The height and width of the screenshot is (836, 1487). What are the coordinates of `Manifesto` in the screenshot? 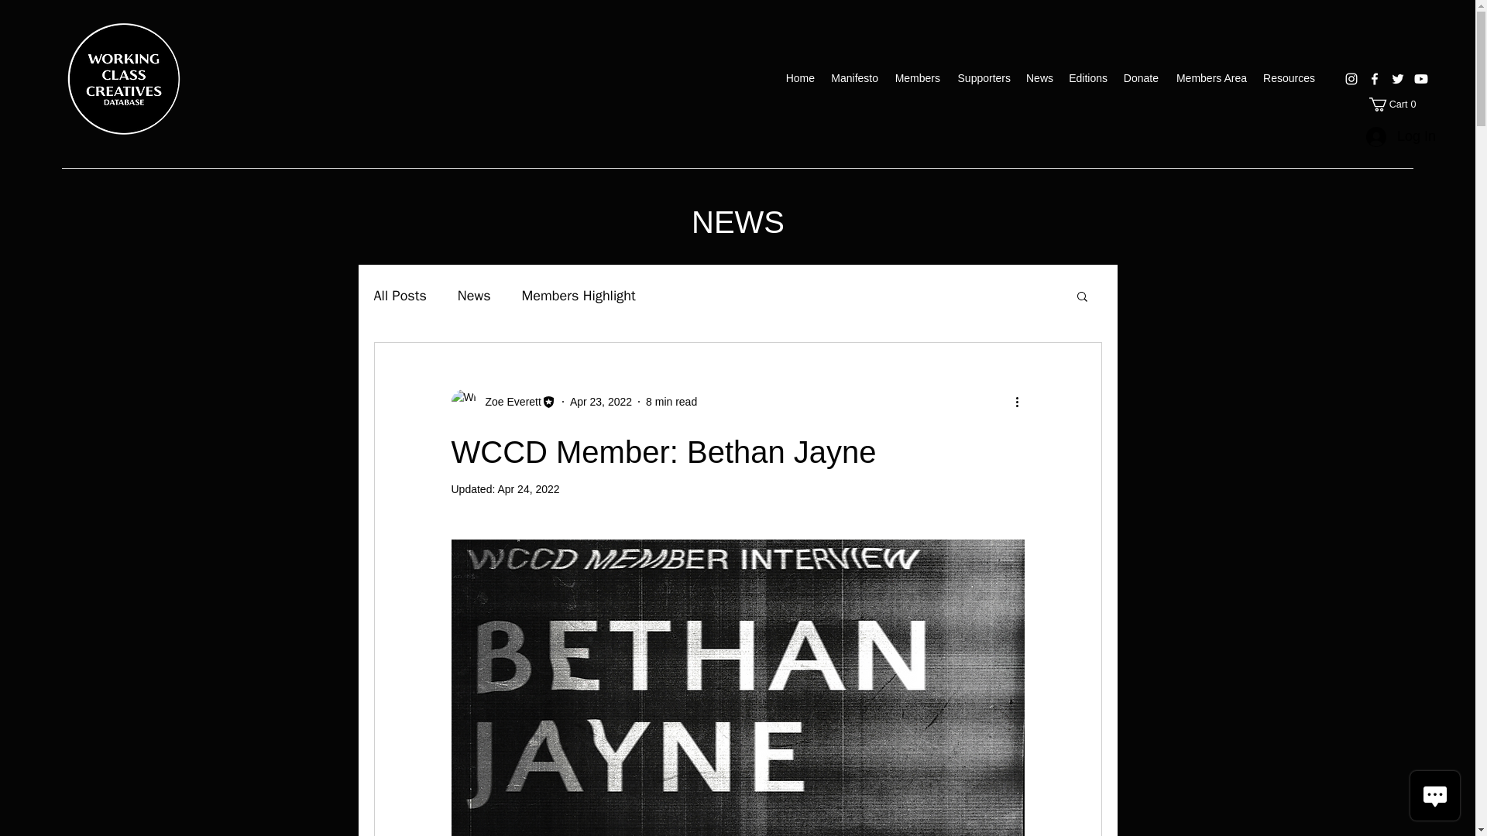 It's located at (1140, 77).